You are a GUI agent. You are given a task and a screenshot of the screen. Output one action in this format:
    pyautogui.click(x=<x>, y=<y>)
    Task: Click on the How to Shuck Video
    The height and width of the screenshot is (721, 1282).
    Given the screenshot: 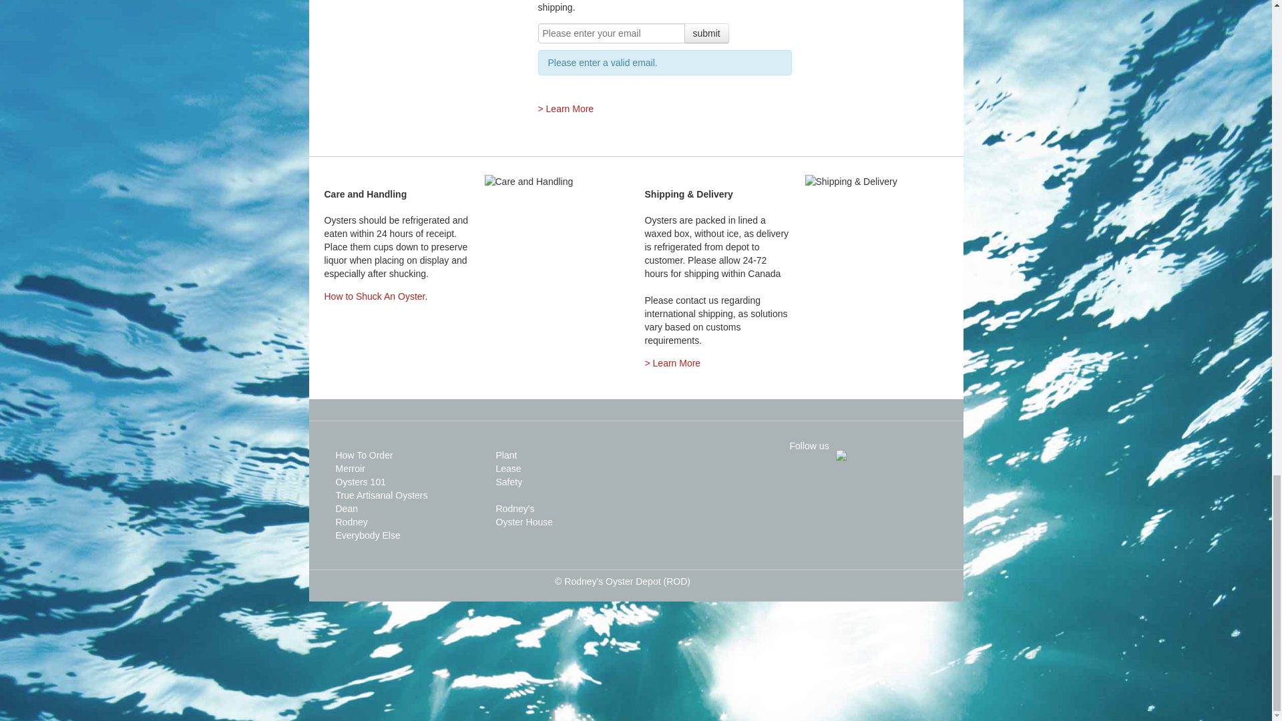 What is the action you would take?
    pyautogui.click(x=375, y=296)
    